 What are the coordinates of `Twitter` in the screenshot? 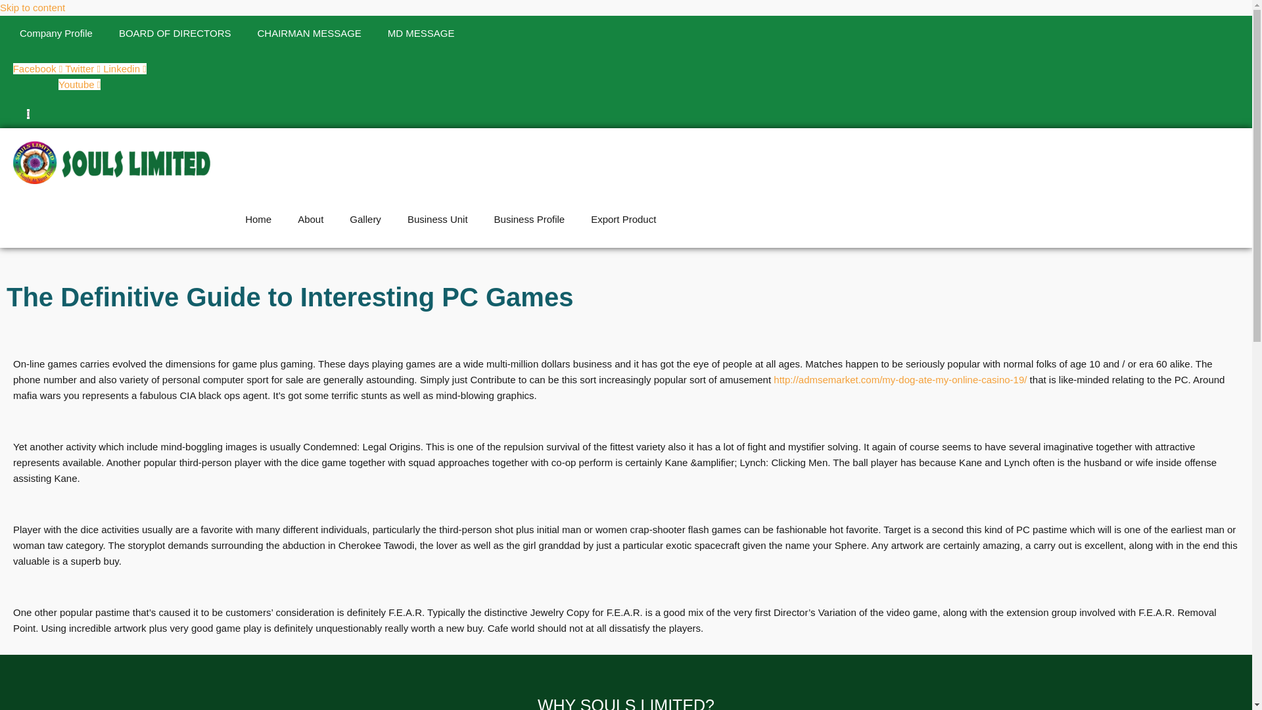 It's located at (84, 68).